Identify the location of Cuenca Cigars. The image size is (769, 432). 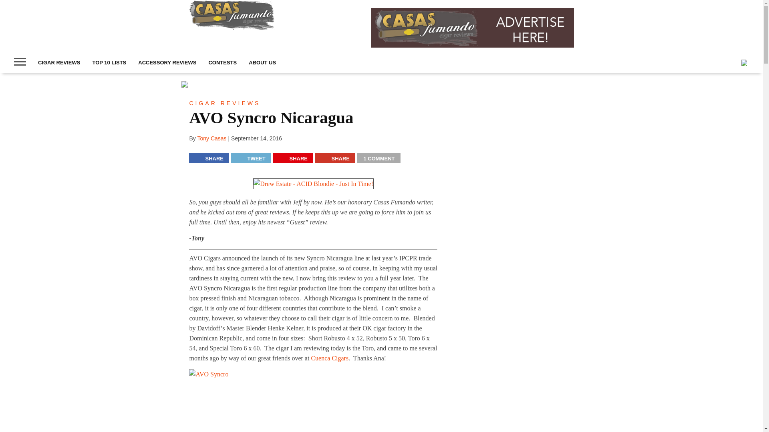
(329, 358).